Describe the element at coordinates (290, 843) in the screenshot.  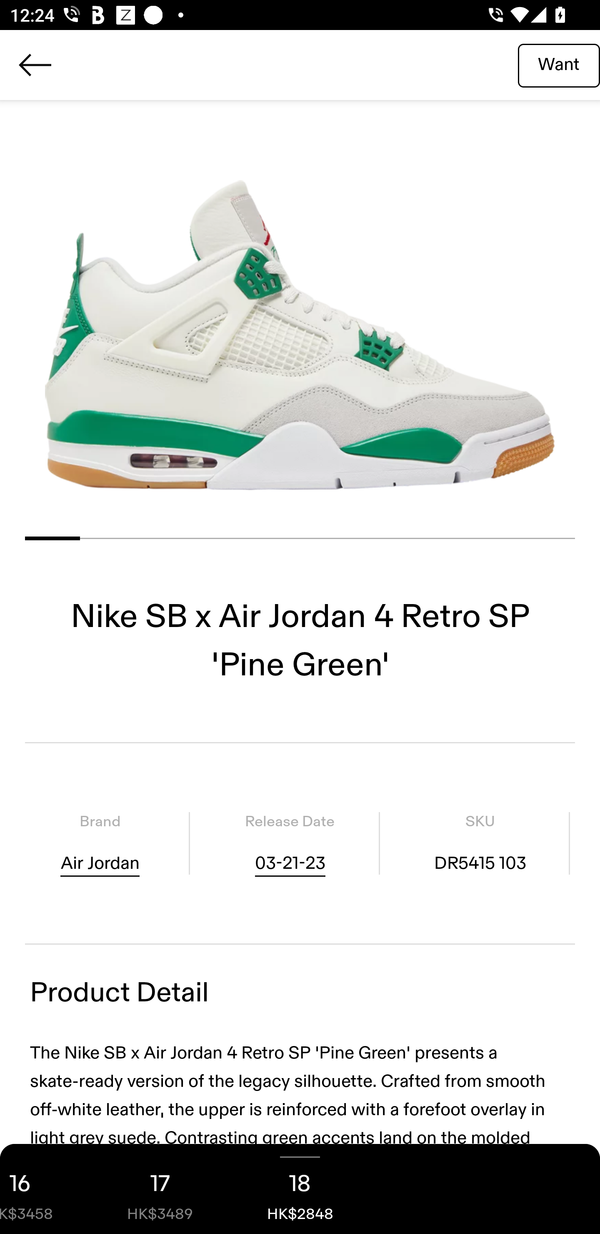
I see `Release Date 03-21-23` at that location.